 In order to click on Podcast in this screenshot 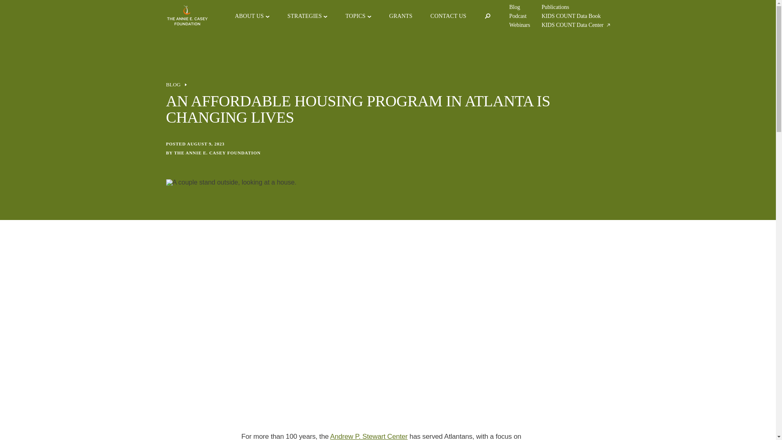, I will do `click(517, 16)`.